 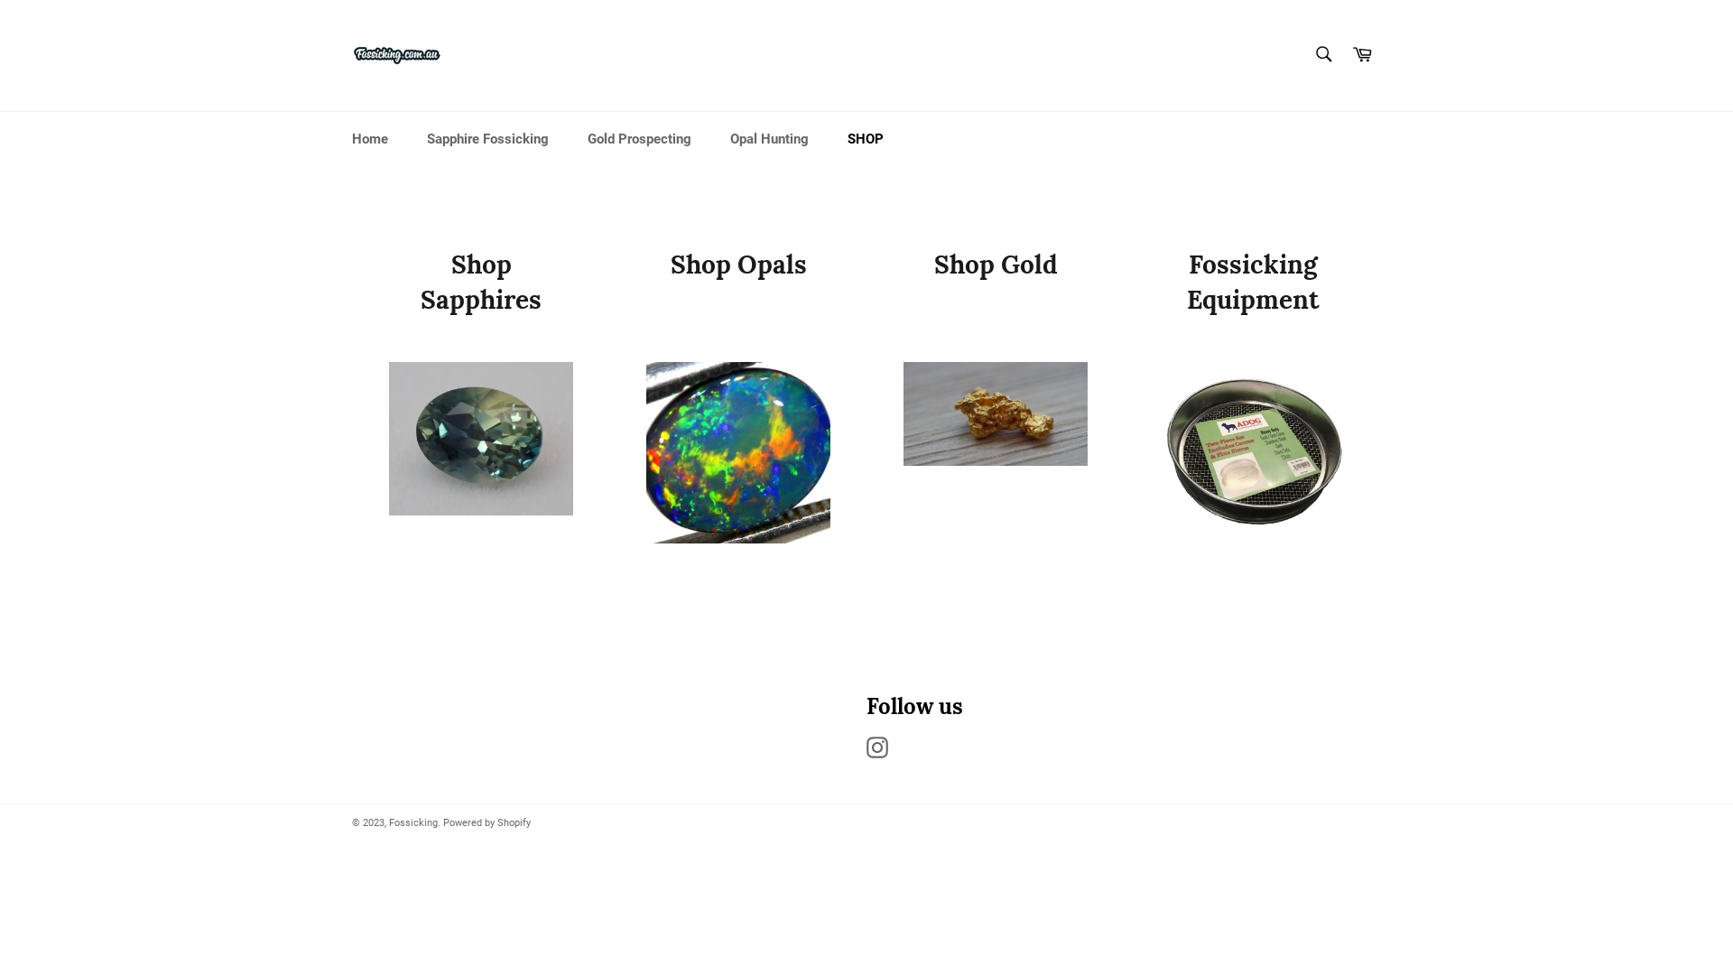 I want to click on Opal Hunting, so click(x=769, y=139).